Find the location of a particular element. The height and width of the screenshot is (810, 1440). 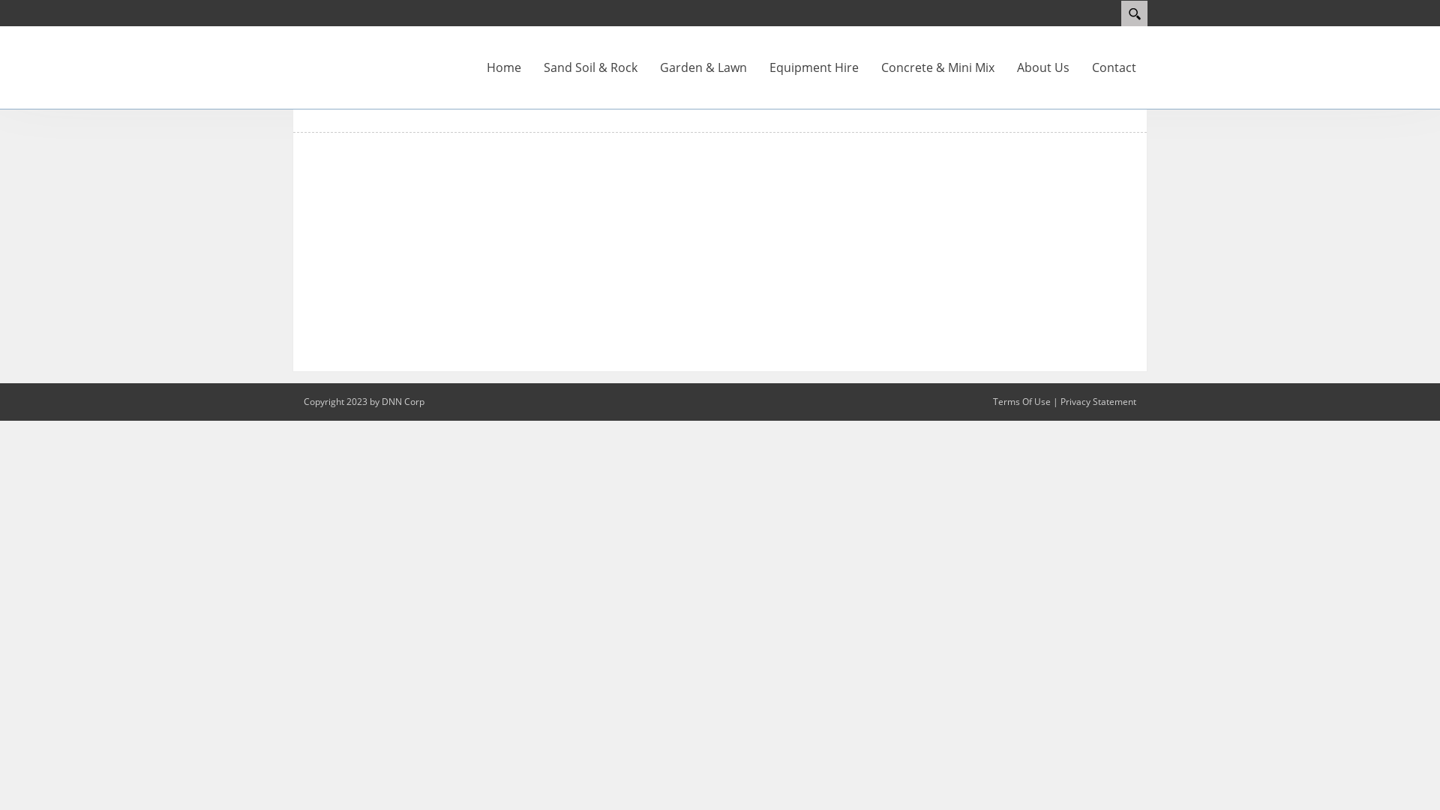

Garden & Lawn is located at coordinates (703, 67).